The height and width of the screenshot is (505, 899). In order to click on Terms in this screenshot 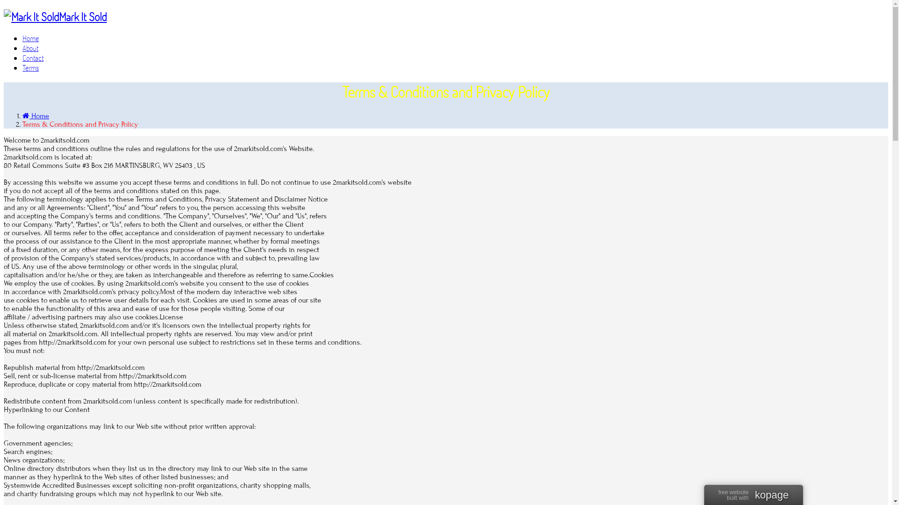, I will do `click(31, 67)`.